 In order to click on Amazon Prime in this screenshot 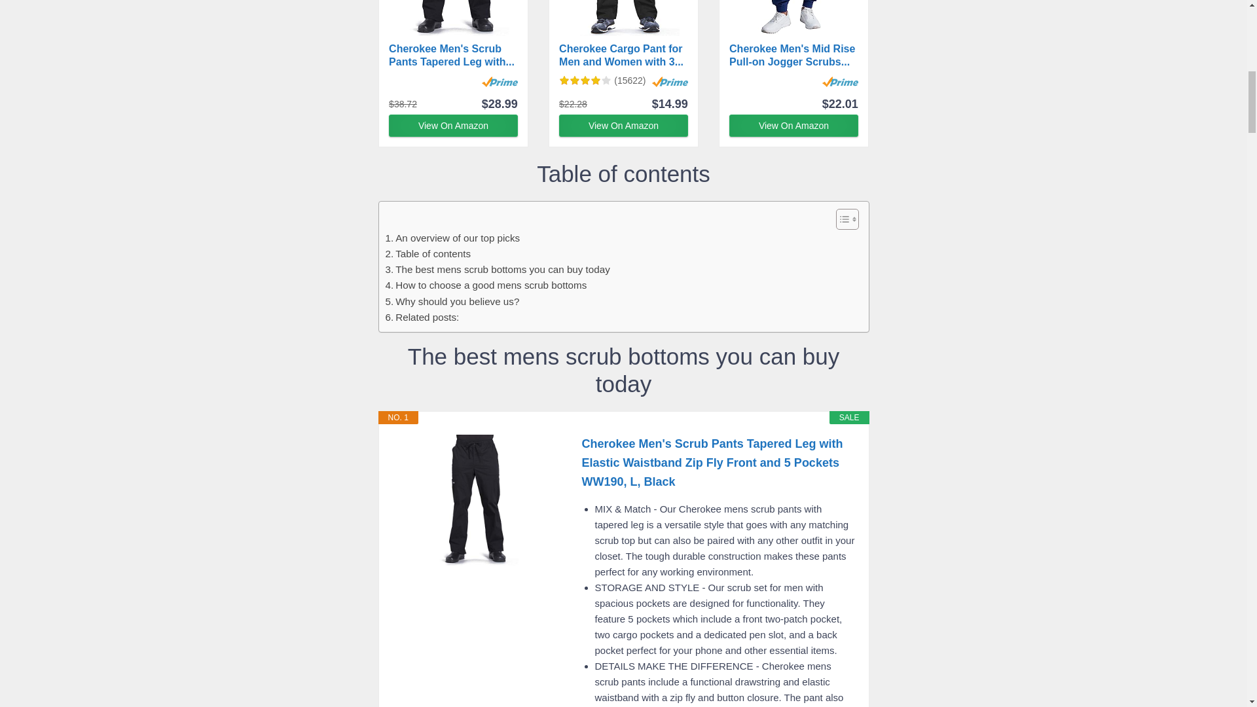, I will do `click(670, 81)`.